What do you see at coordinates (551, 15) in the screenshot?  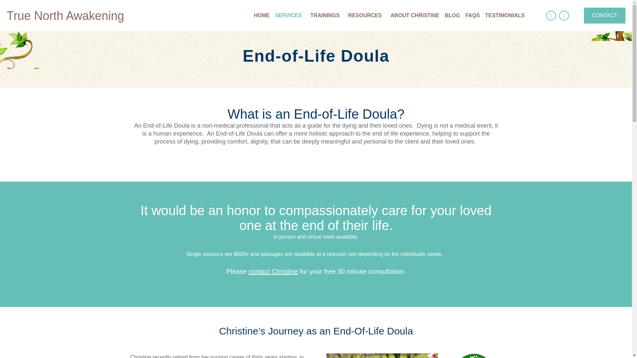 I see `Facebook-f` at bounding box center [551, 15].